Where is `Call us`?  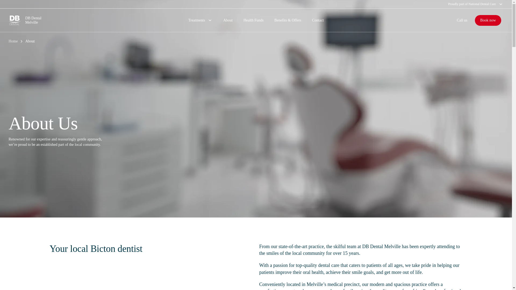 Call us is located at coordinates (256, 4).